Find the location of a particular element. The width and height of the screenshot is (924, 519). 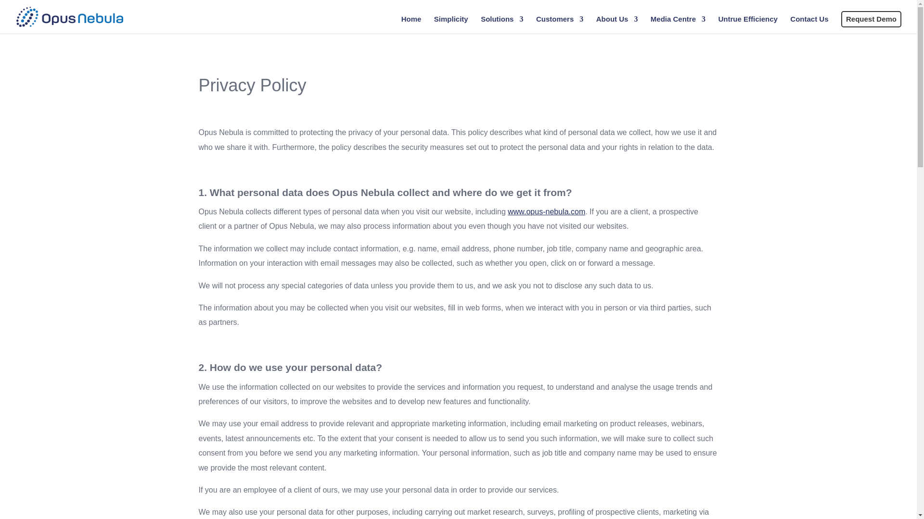

Contact Us is located at coordinates (808, 25).